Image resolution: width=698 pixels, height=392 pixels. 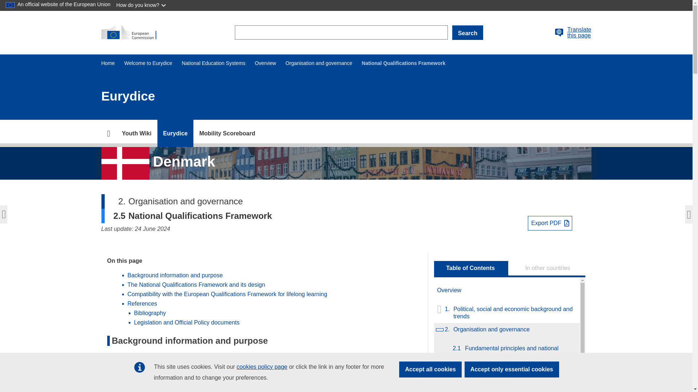 What do you see at coordinates (430, 369) in the screenshot?
I see `Accept all cookies` at bounding box center [430, 369].